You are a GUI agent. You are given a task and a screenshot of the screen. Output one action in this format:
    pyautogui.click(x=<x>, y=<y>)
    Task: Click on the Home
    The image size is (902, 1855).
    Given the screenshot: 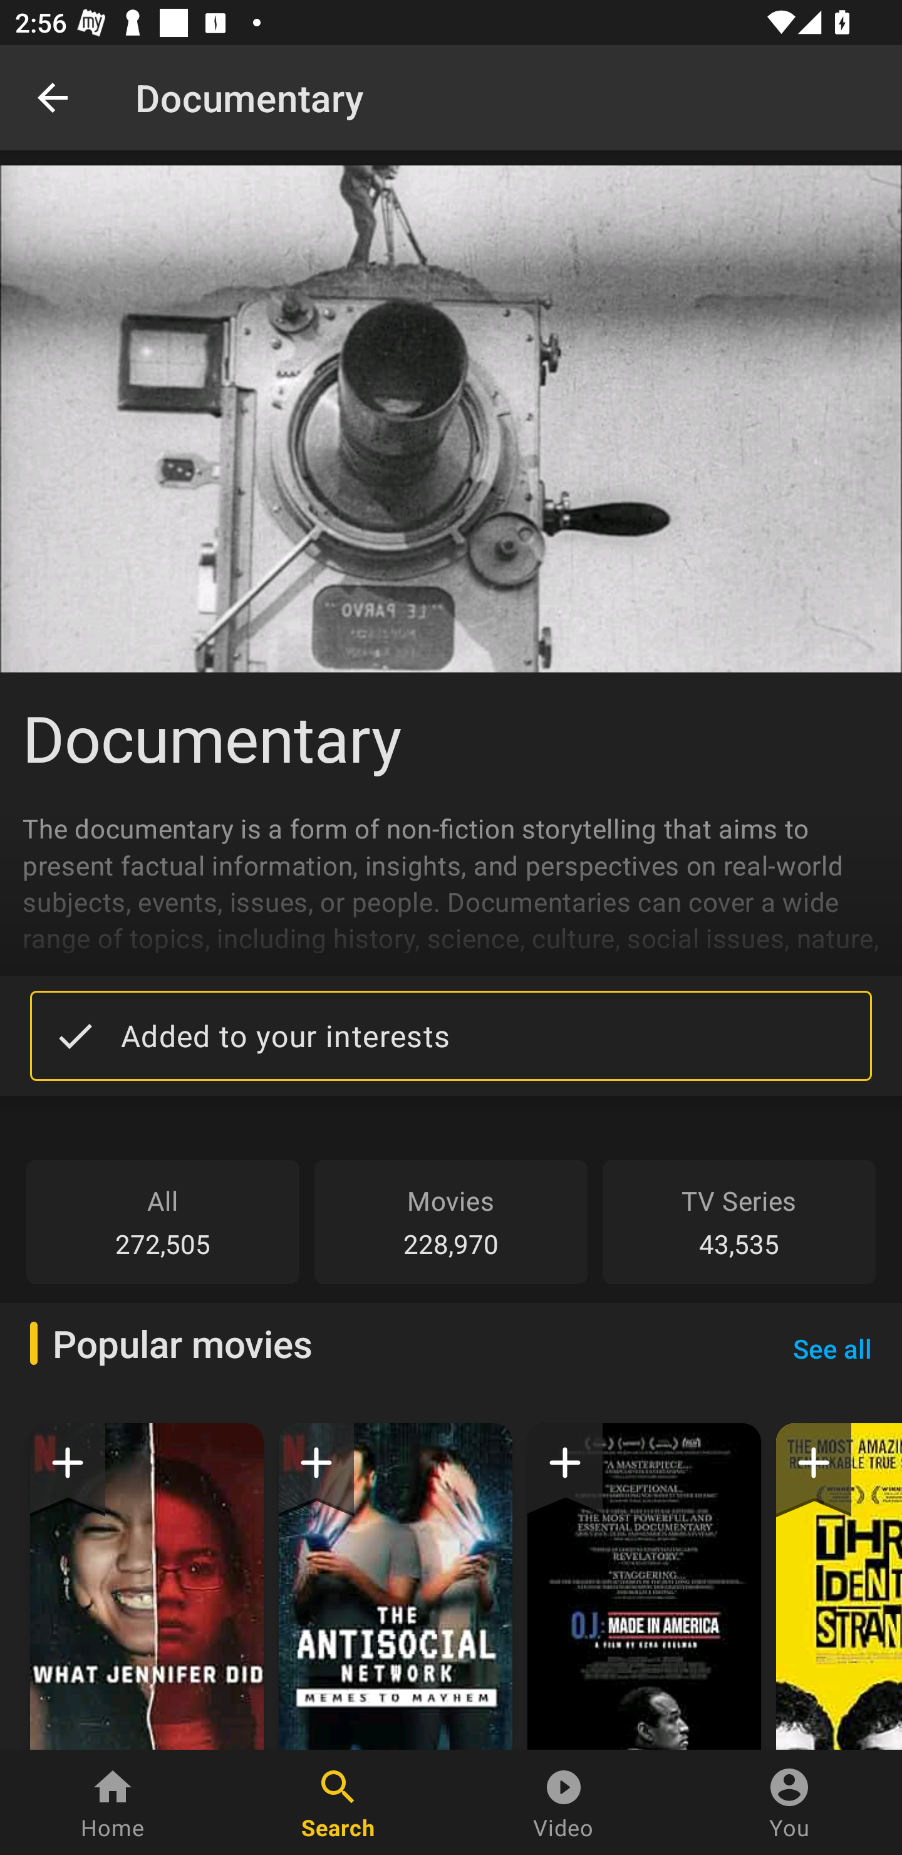 What is the action you would take?
    pyautogui.click(x=113, y=1802)
    